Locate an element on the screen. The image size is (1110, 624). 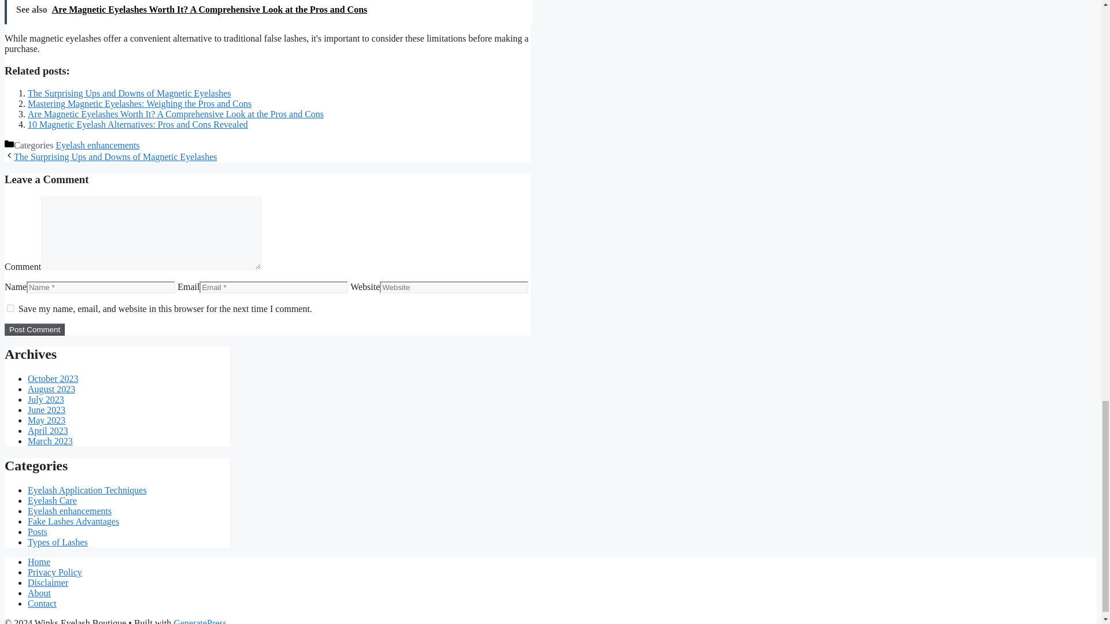
Eyelash enhancements is located at coordinates (97, 146).